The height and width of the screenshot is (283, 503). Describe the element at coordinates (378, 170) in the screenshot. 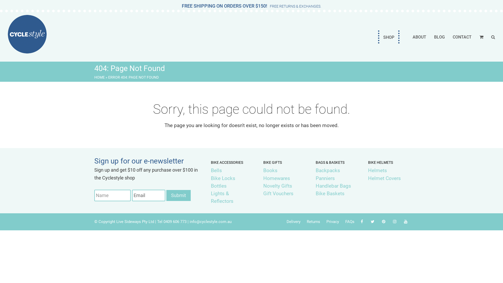

I see `Helmets` at that location.